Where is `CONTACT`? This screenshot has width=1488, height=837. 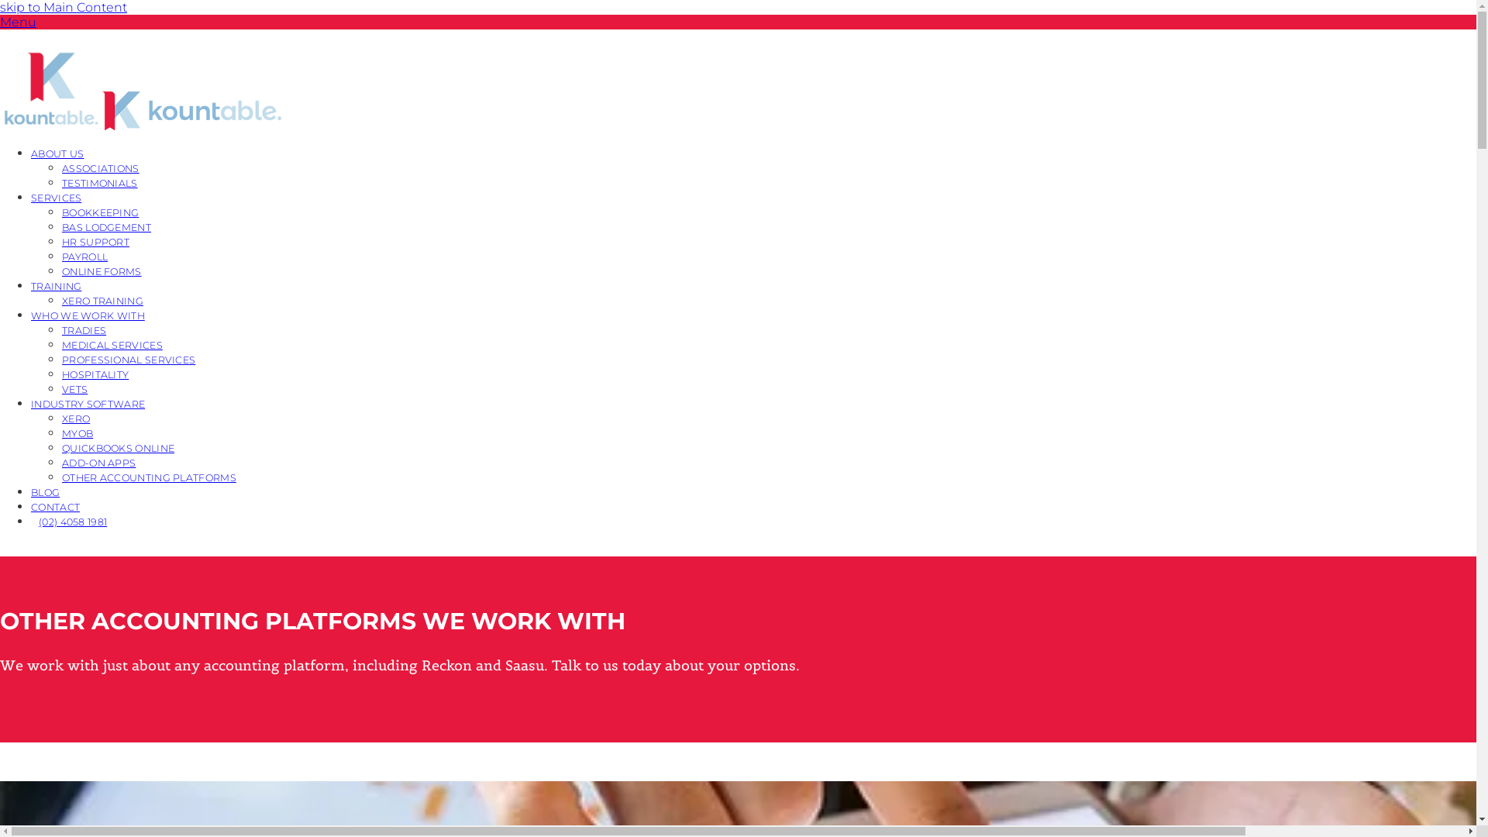 CONTACT is located at coordinates (56, 507).